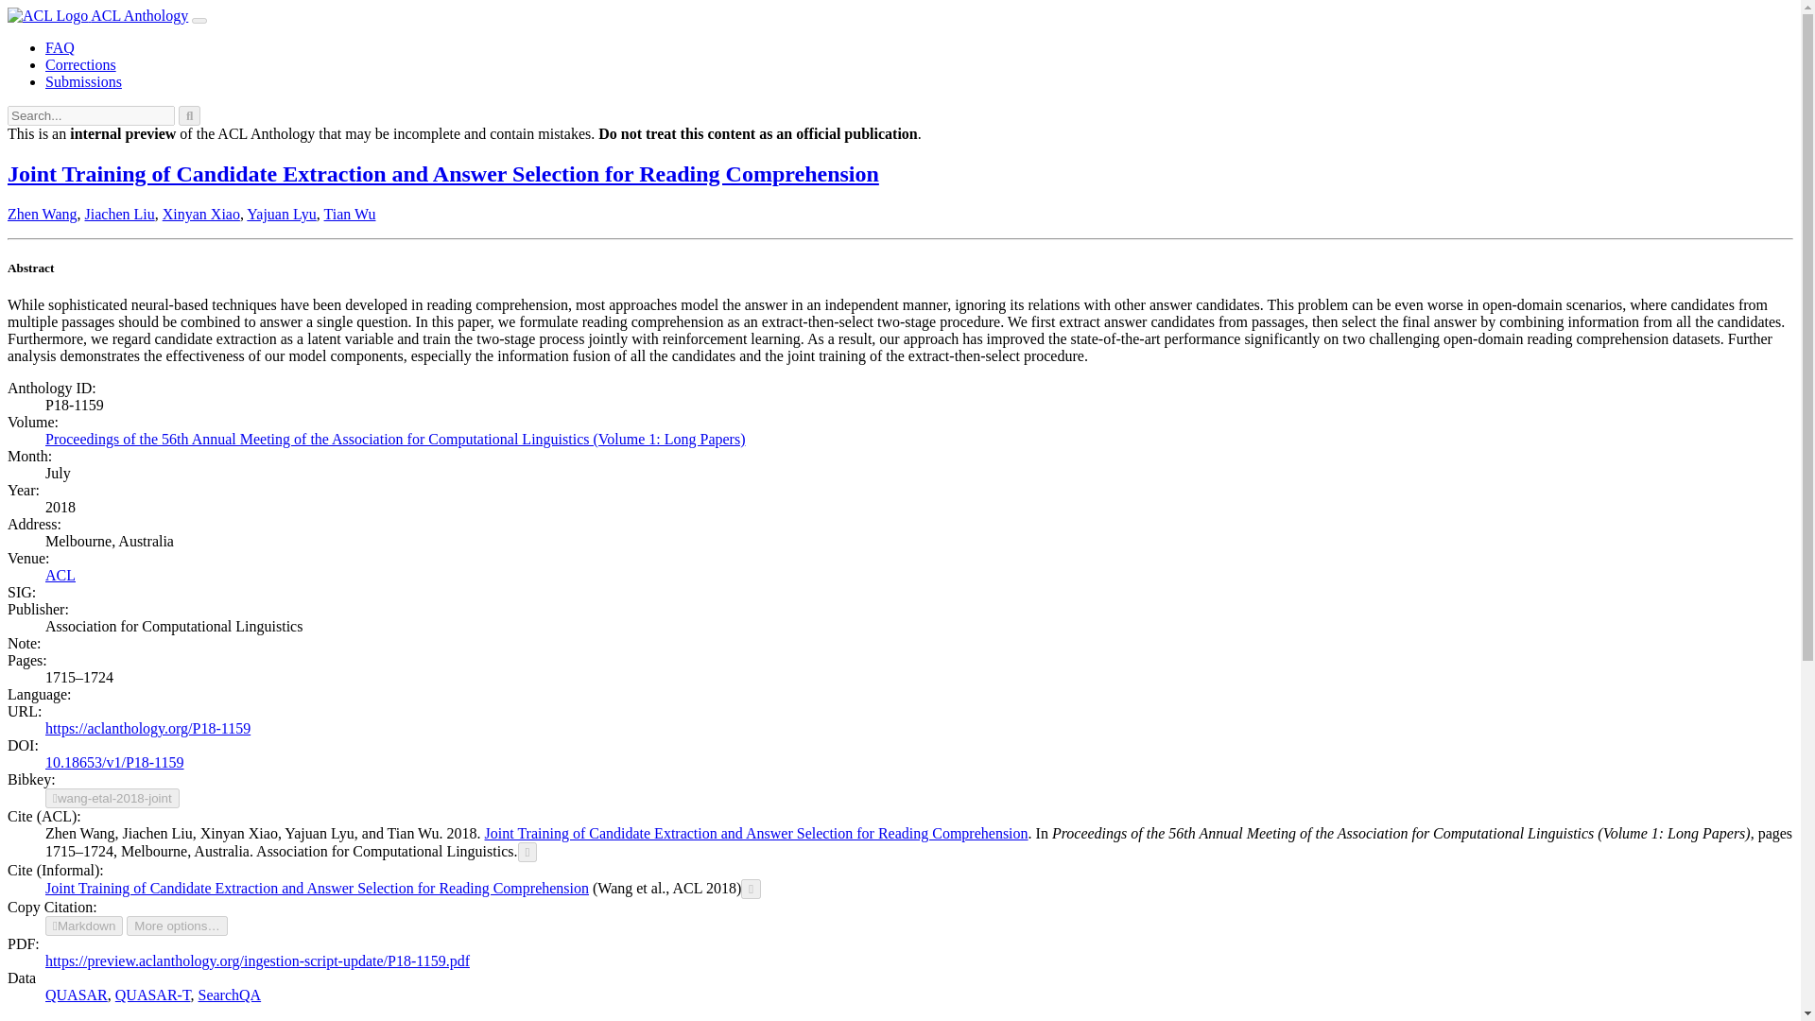  Describe the element at coordinates (97, 15) in the screenshot. I see `ACL Anthology` at that location.